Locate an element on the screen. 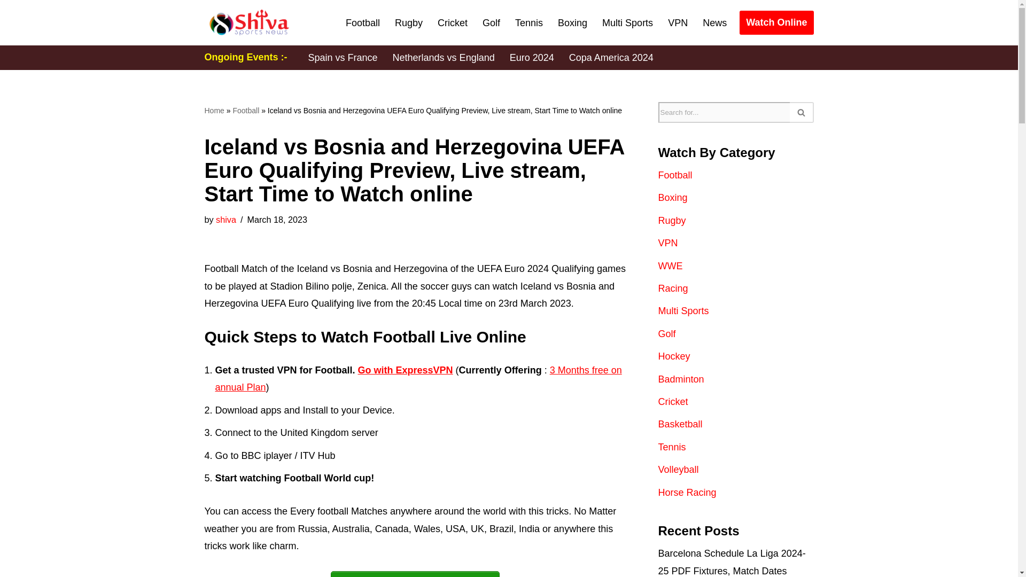 This screenshot has height=577, width=1026. VPN is located at coordinates (678, 23).